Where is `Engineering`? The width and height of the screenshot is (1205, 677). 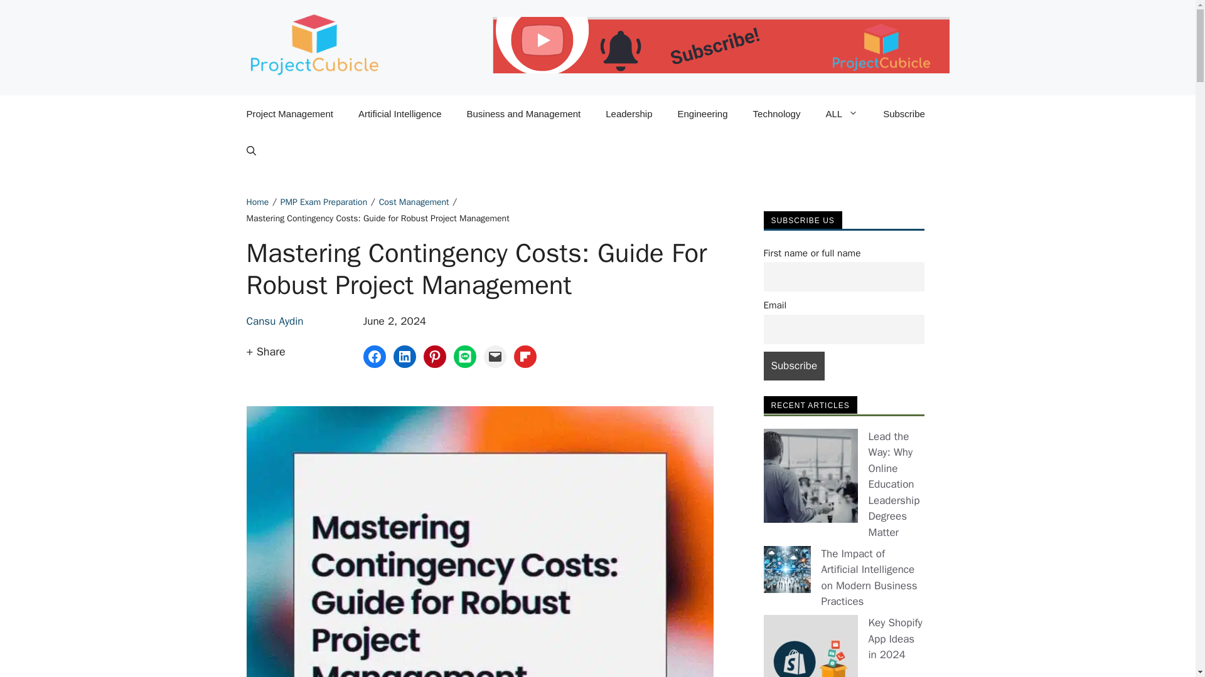 Engineering is located at coordinates (702, 114).